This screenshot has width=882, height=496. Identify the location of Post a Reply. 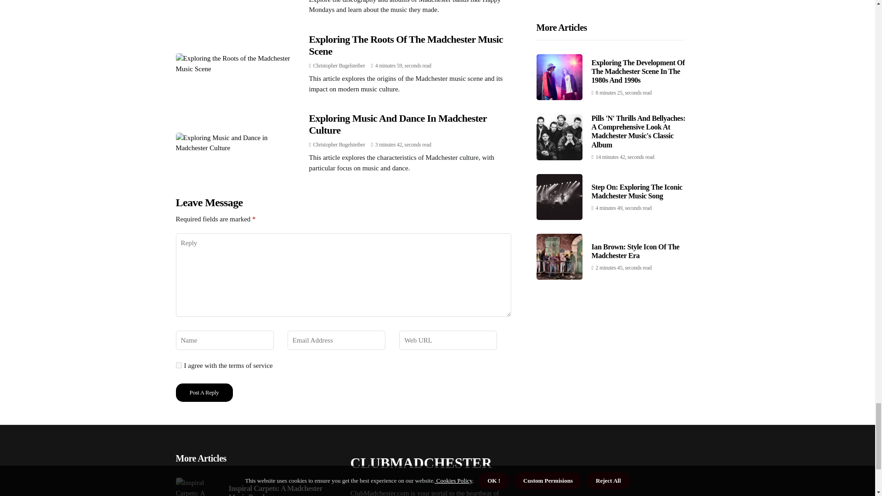
(204, 392).